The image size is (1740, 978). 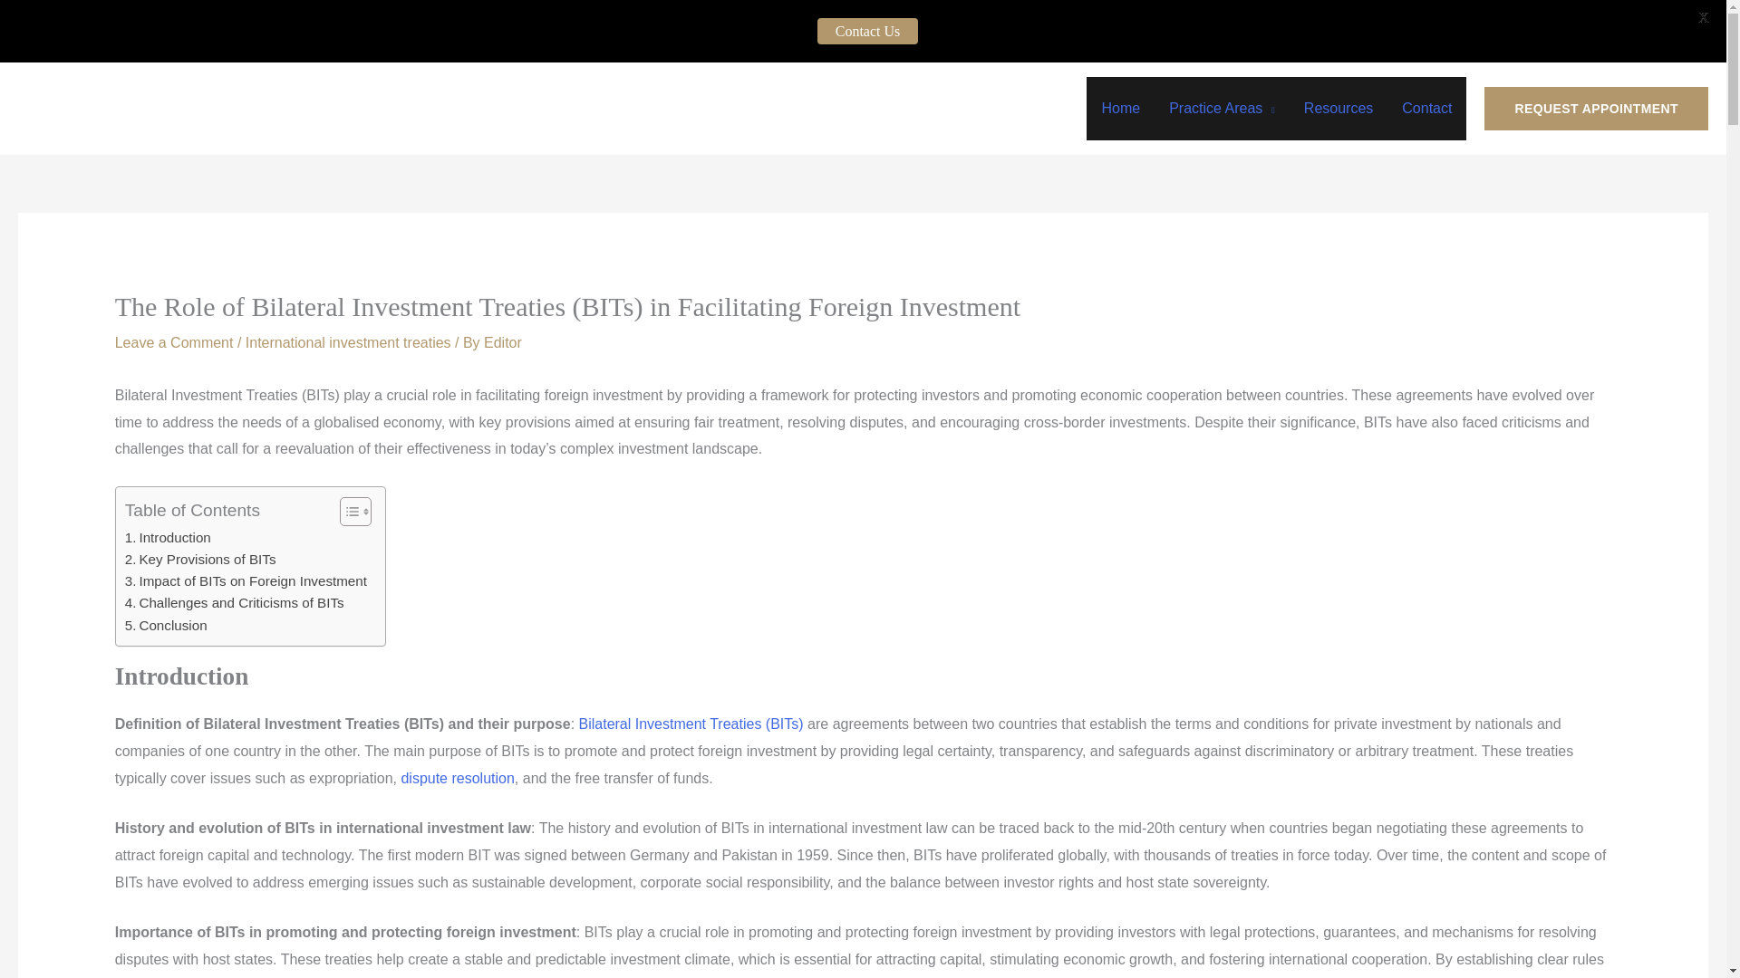 What do you see at coordinates (201, 559) in the screenshot?
I see `Key Provisions of BITs` at bounding box center [201, 559].